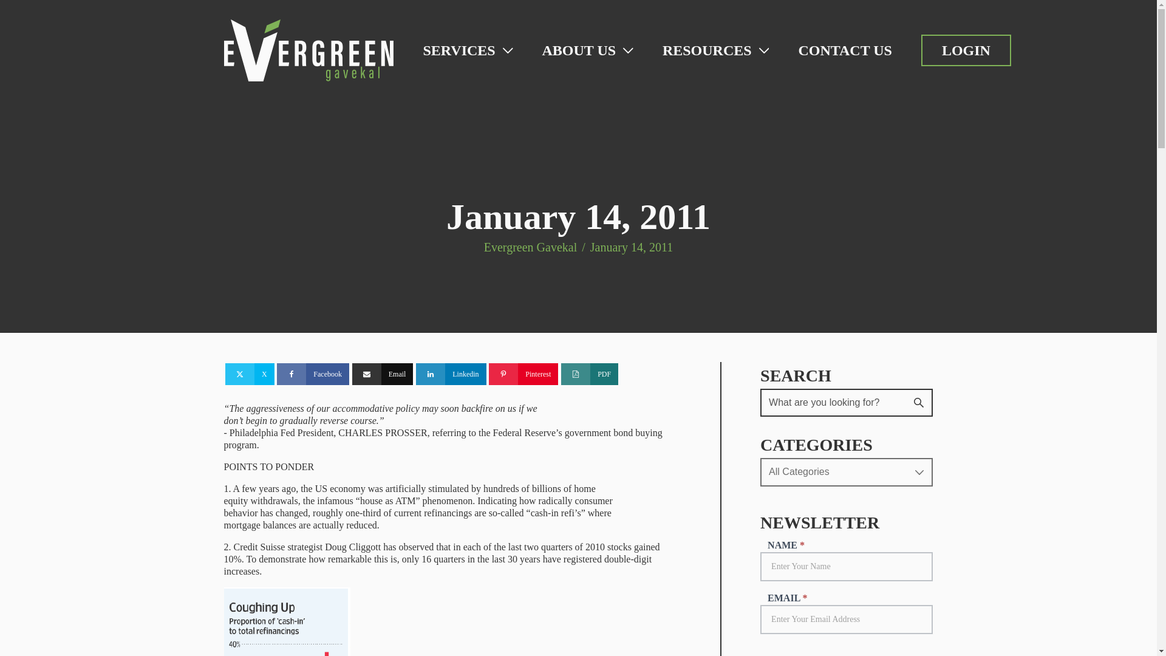  Describe the element at coordinates (966, 50) in the screenshot. I see `LOGIN` at that location.